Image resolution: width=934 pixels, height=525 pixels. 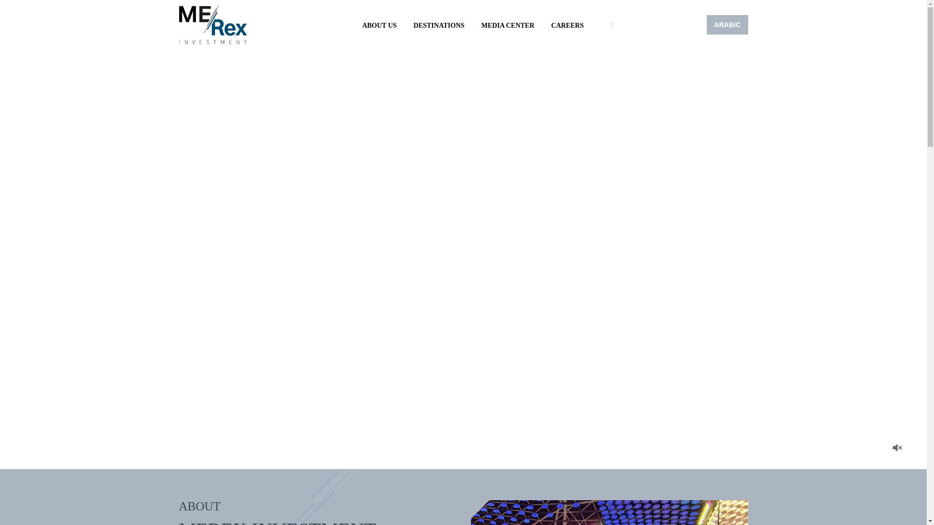 I want to click on ARABIC, so click(x=727, y=25).